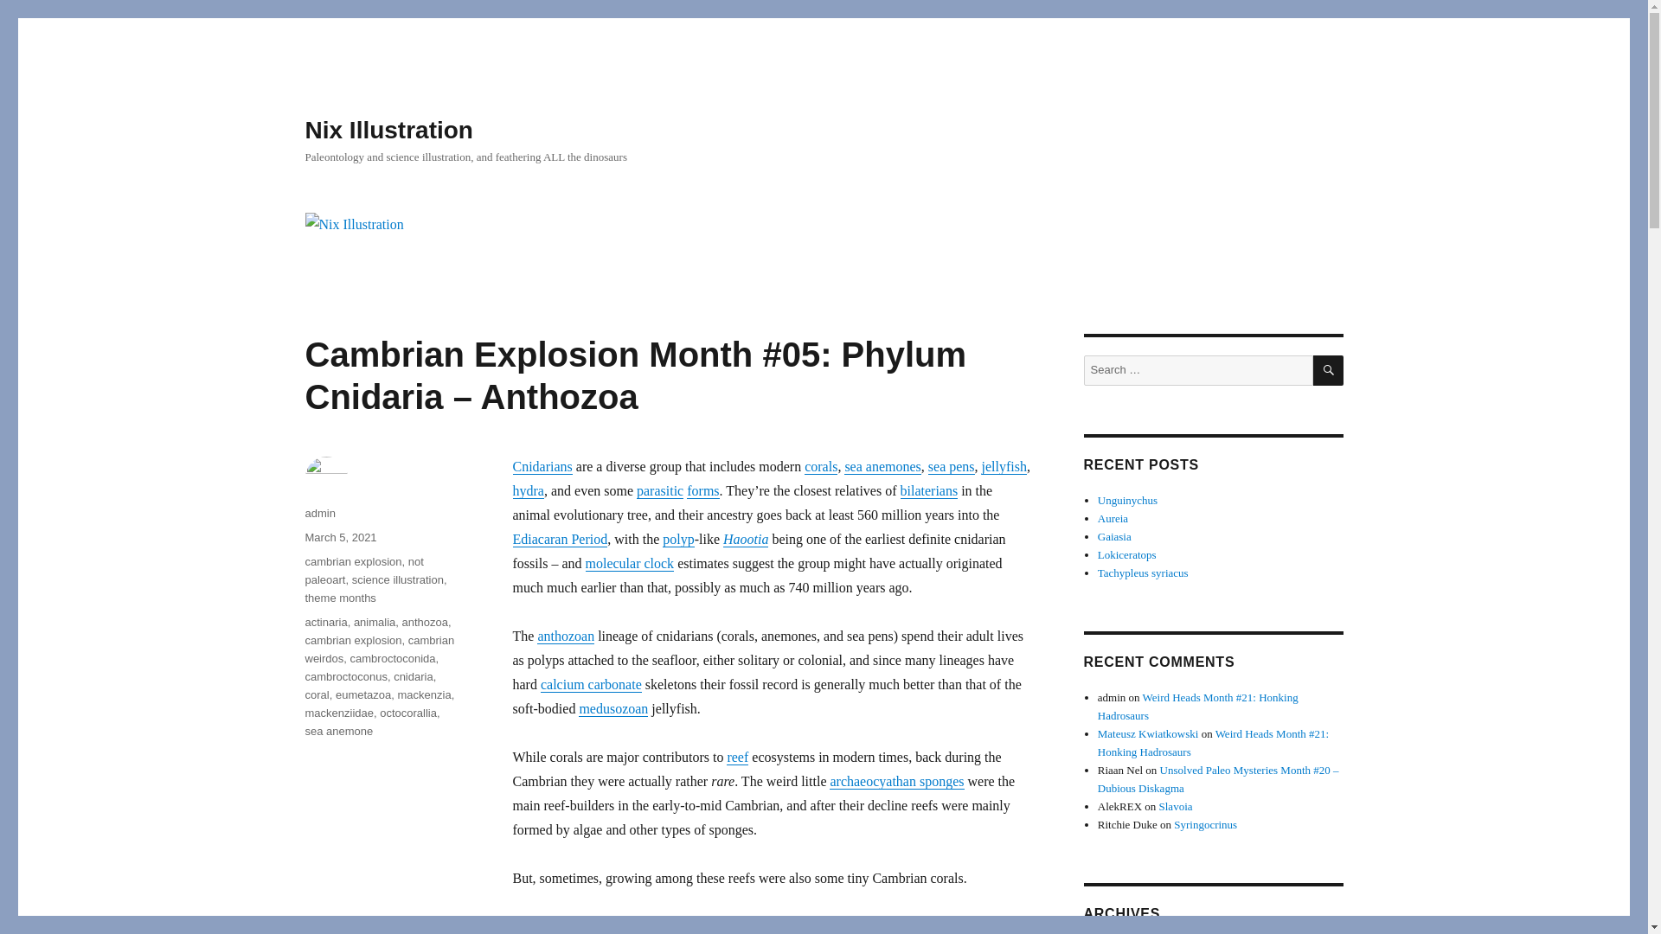 Image resolution: width=1661 pixels, height=934 pixels. Describe the element at coordinates (629, 562) in the screenshot. I see `molecular clock` at that location.